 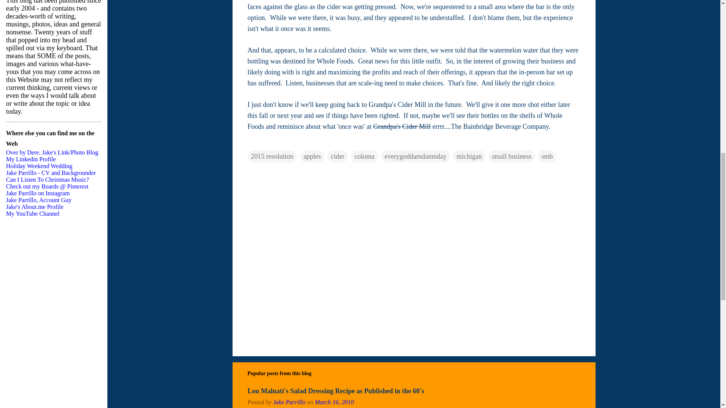 What do you see at coordinates (512, 156) in the screenshot?
I see `small business` at bounding box center [512, 156].